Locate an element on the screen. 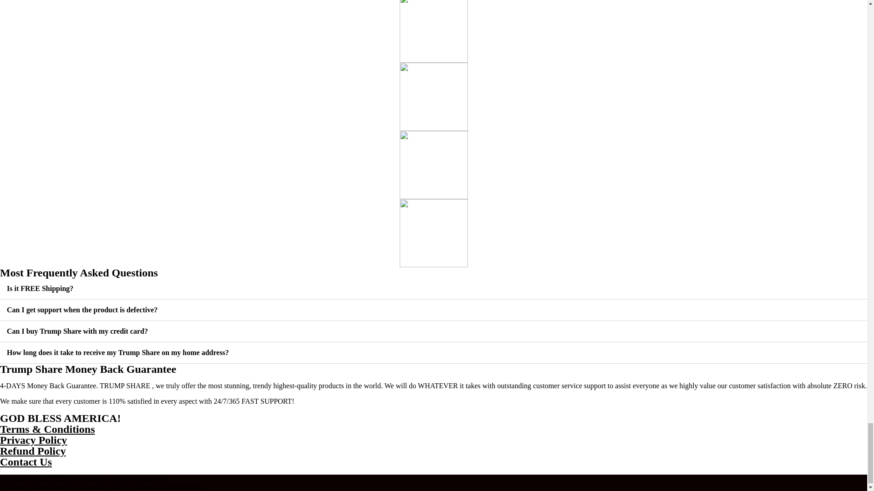 The image size is (874, 491). Refund Policy is located at coordinates (33, 451).